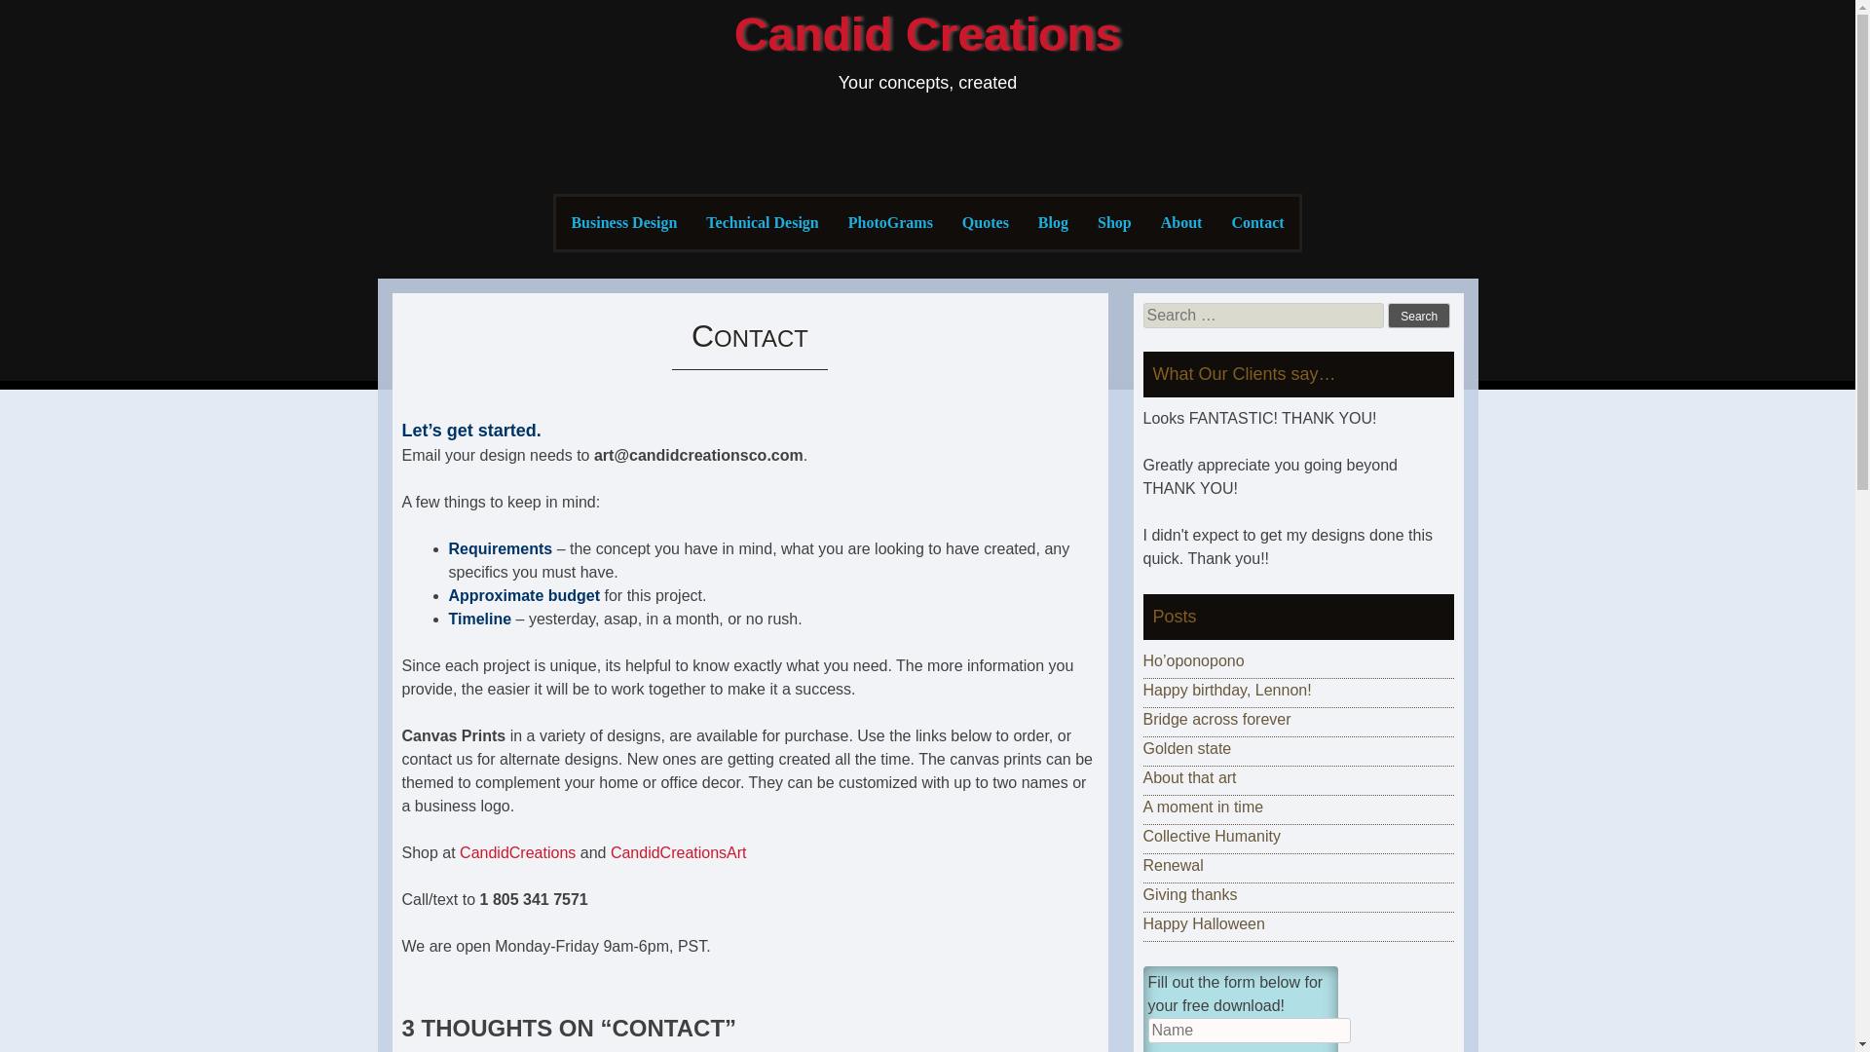  I want to click on Search, so click(1418, 316).